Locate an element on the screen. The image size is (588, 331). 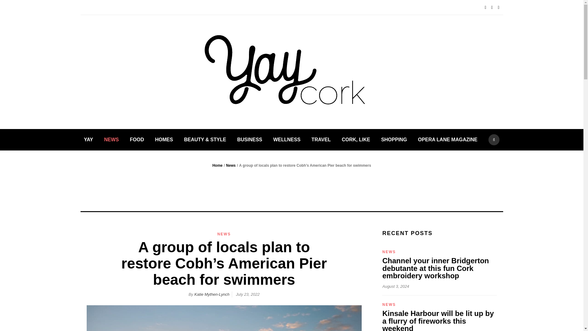
SHOPPING is located at coordinates (394, 140).